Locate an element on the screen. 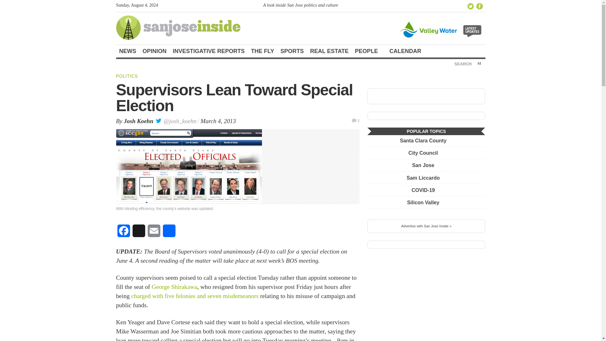 The image size is (606, 341). THE FLY is located at coordinates (262, 51).